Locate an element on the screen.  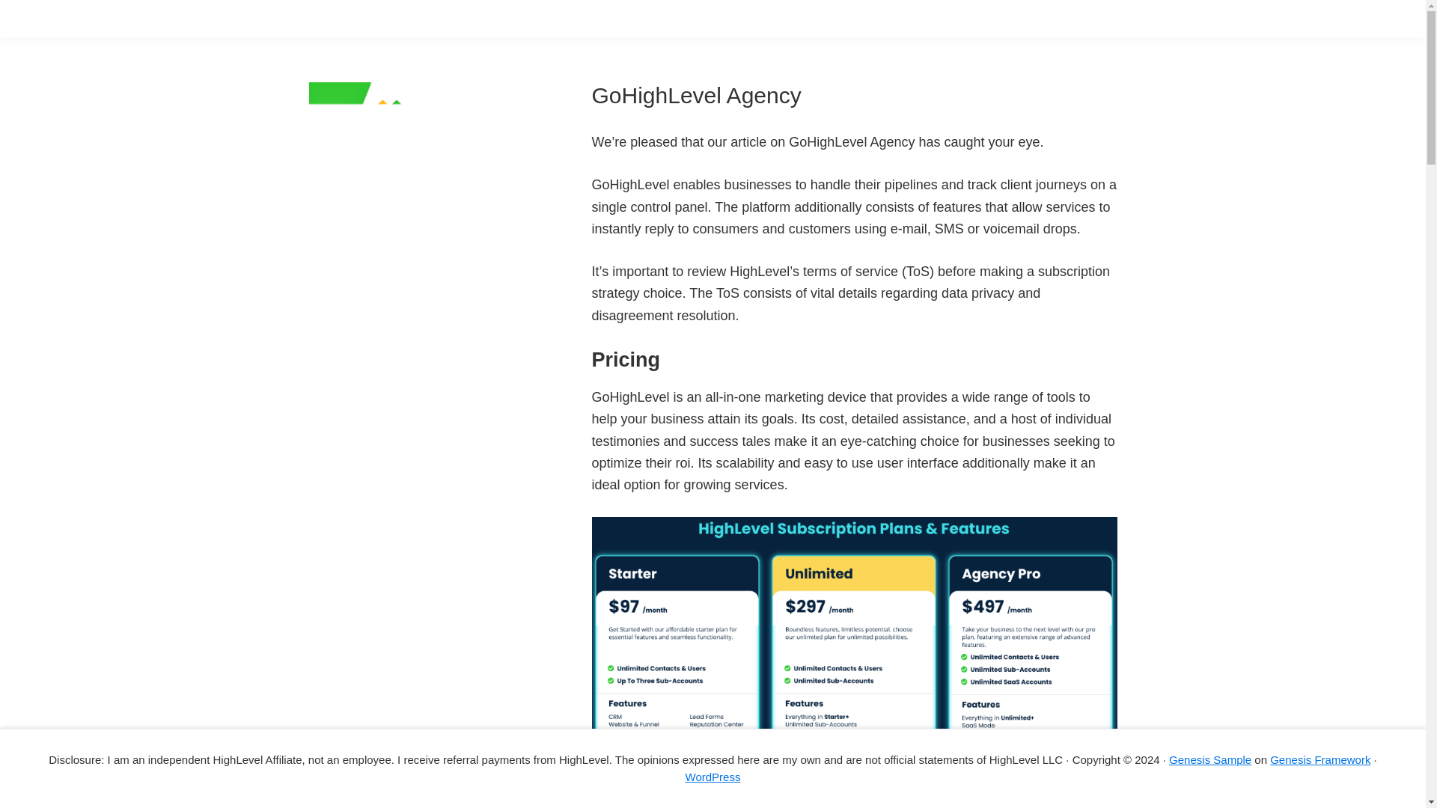
WordPress is located at coordinates (713, 777).